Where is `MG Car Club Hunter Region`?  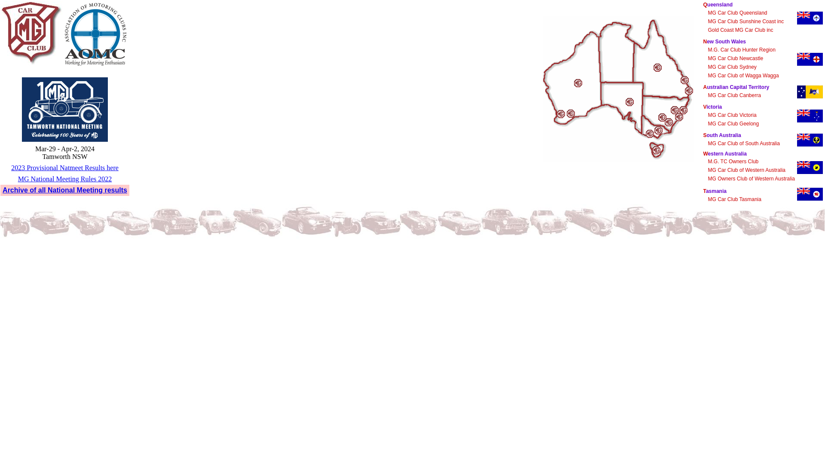 MG Car Club Hunter Region is located at coordinates (675, 110).